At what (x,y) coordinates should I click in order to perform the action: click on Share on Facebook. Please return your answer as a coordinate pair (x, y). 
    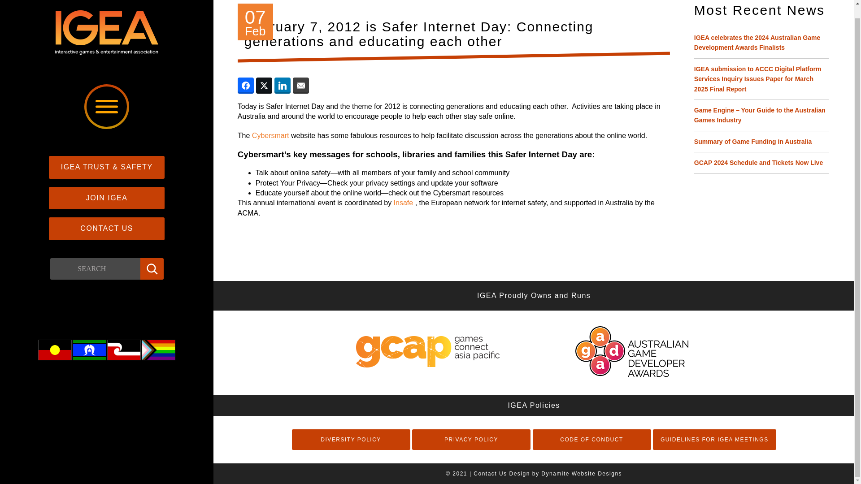
    Looking at the image, I should click on (246, 85).